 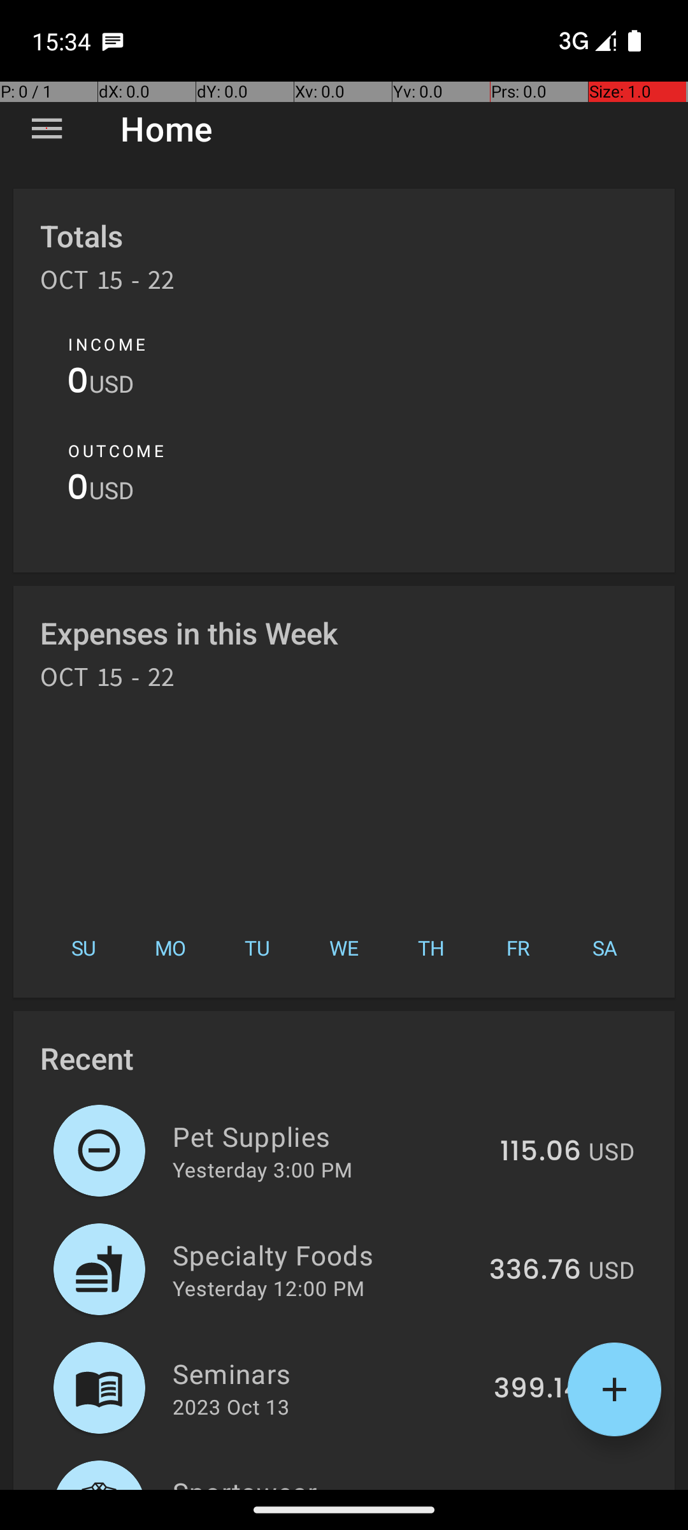 I want to click on 399.14, so click(x=538, y=1389).